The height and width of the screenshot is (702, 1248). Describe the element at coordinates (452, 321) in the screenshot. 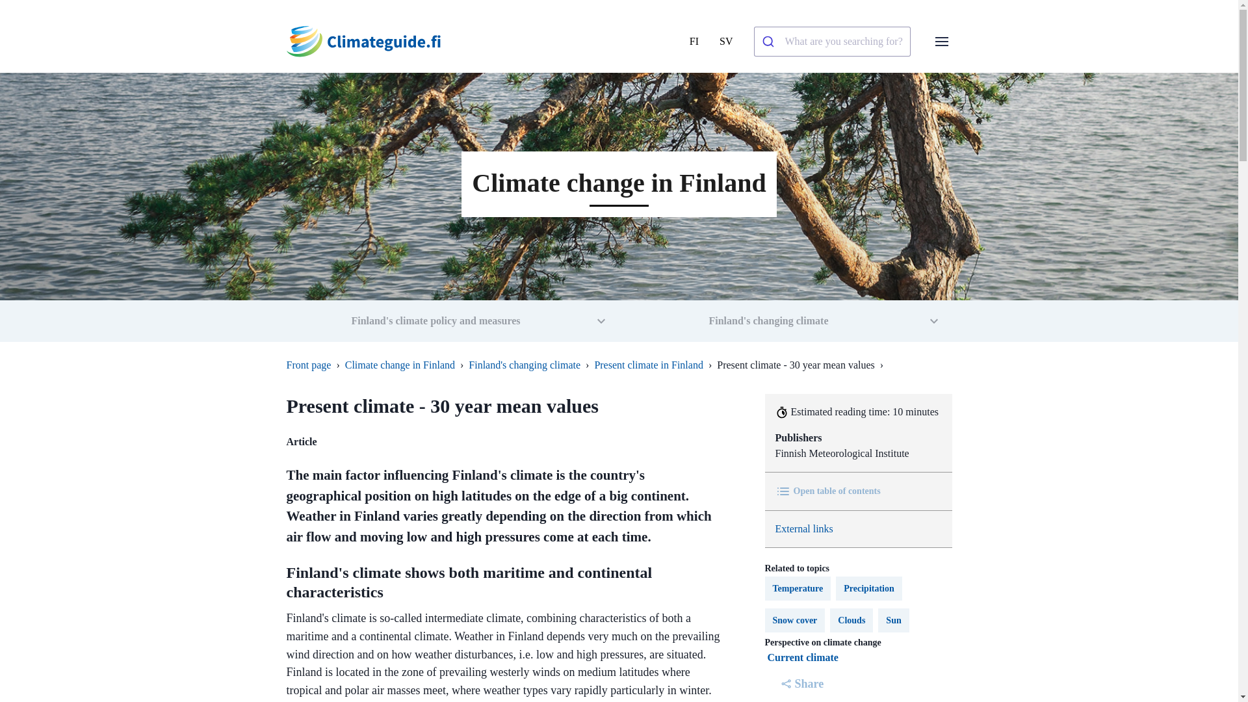

I see `Finland's climate policy and measures` at that location.